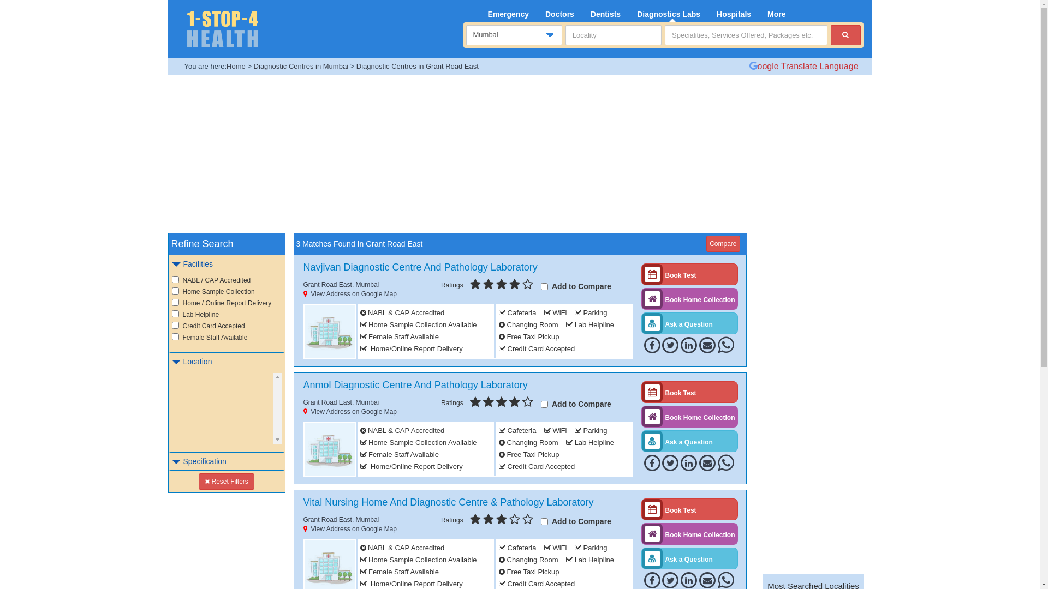 This screenshot has width=1048, height=589. I want to click on Emergency, so click(508, 11).